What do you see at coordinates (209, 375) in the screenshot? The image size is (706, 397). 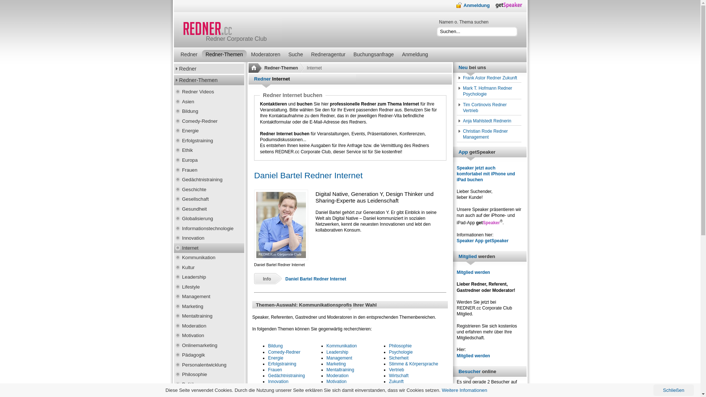 I see `Philosophie` at bounding box center [209, 375].